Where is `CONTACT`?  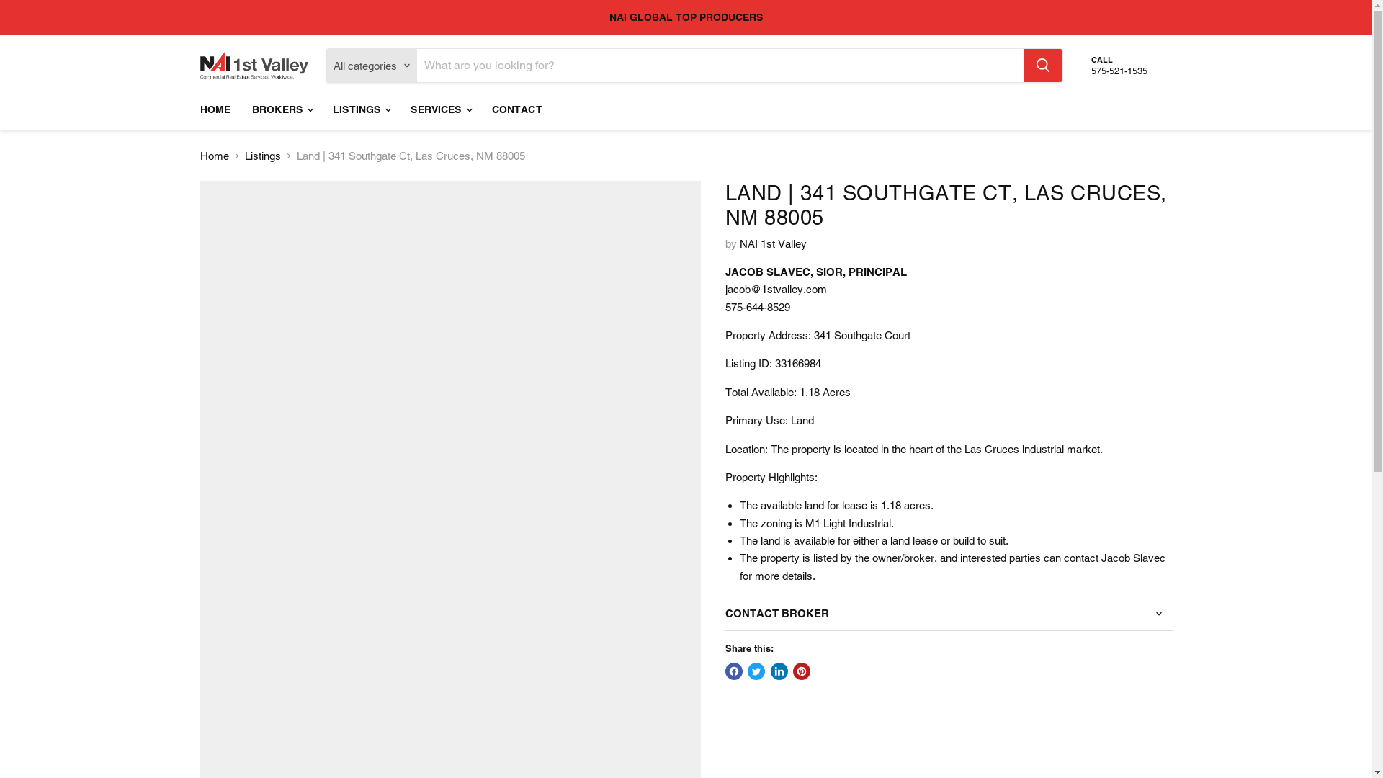
CONTACT is located at coordinates (517, 109).